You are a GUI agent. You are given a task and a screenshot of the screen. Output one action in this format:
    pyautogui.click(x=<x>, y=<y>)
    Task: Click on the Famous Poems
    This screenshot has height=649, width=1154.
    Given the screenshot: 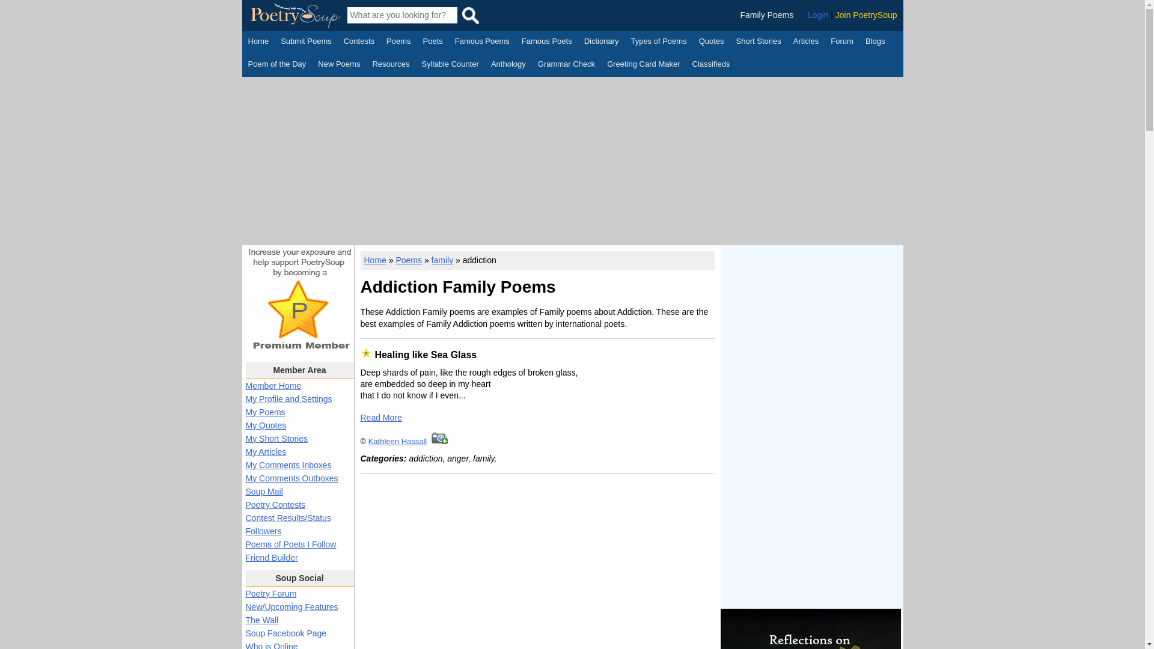 What is the action you would take?
    pyautogui.click(x=482, y=43)
    